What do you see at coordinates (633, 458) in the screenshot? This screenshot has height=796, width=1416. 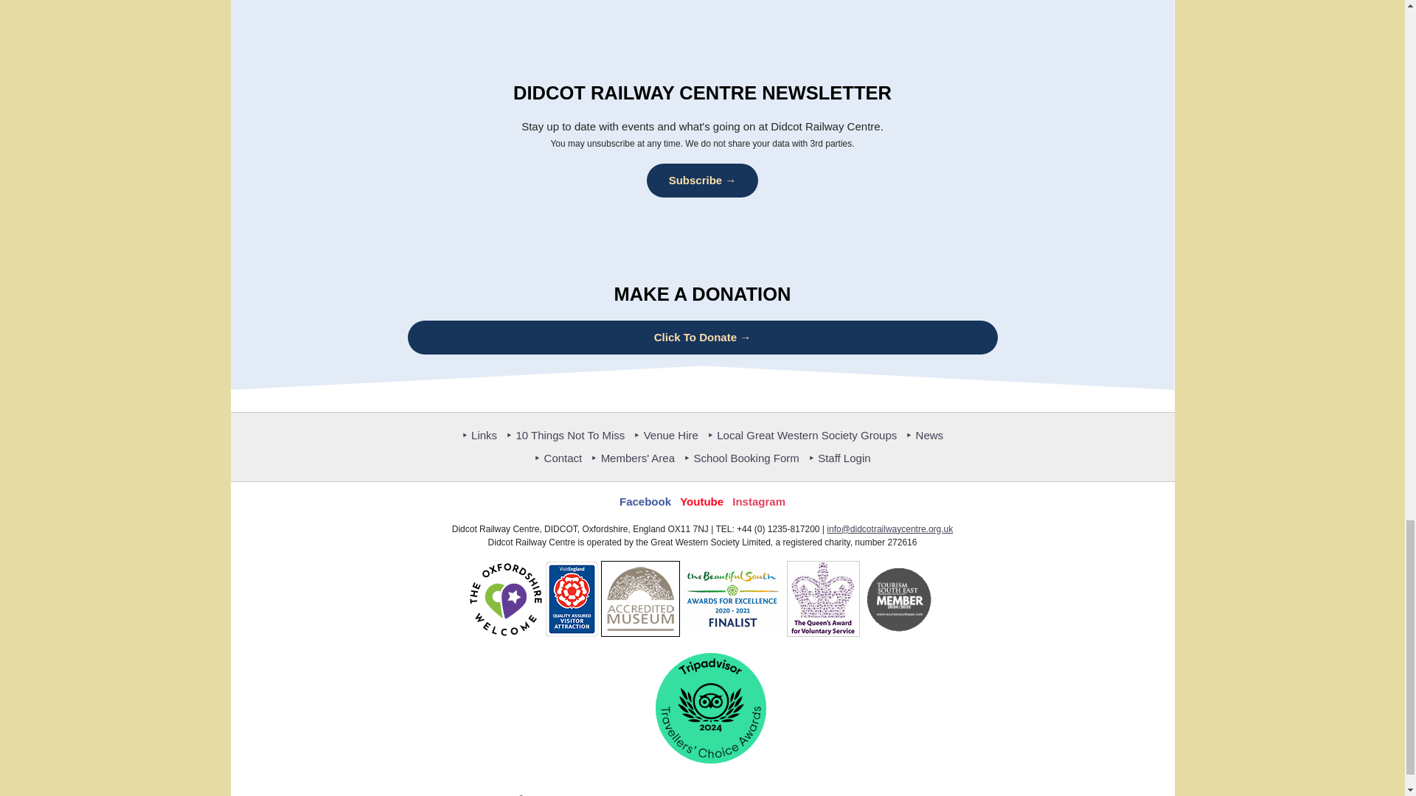 I see `Members' Area` at bounding box center [633, 458].